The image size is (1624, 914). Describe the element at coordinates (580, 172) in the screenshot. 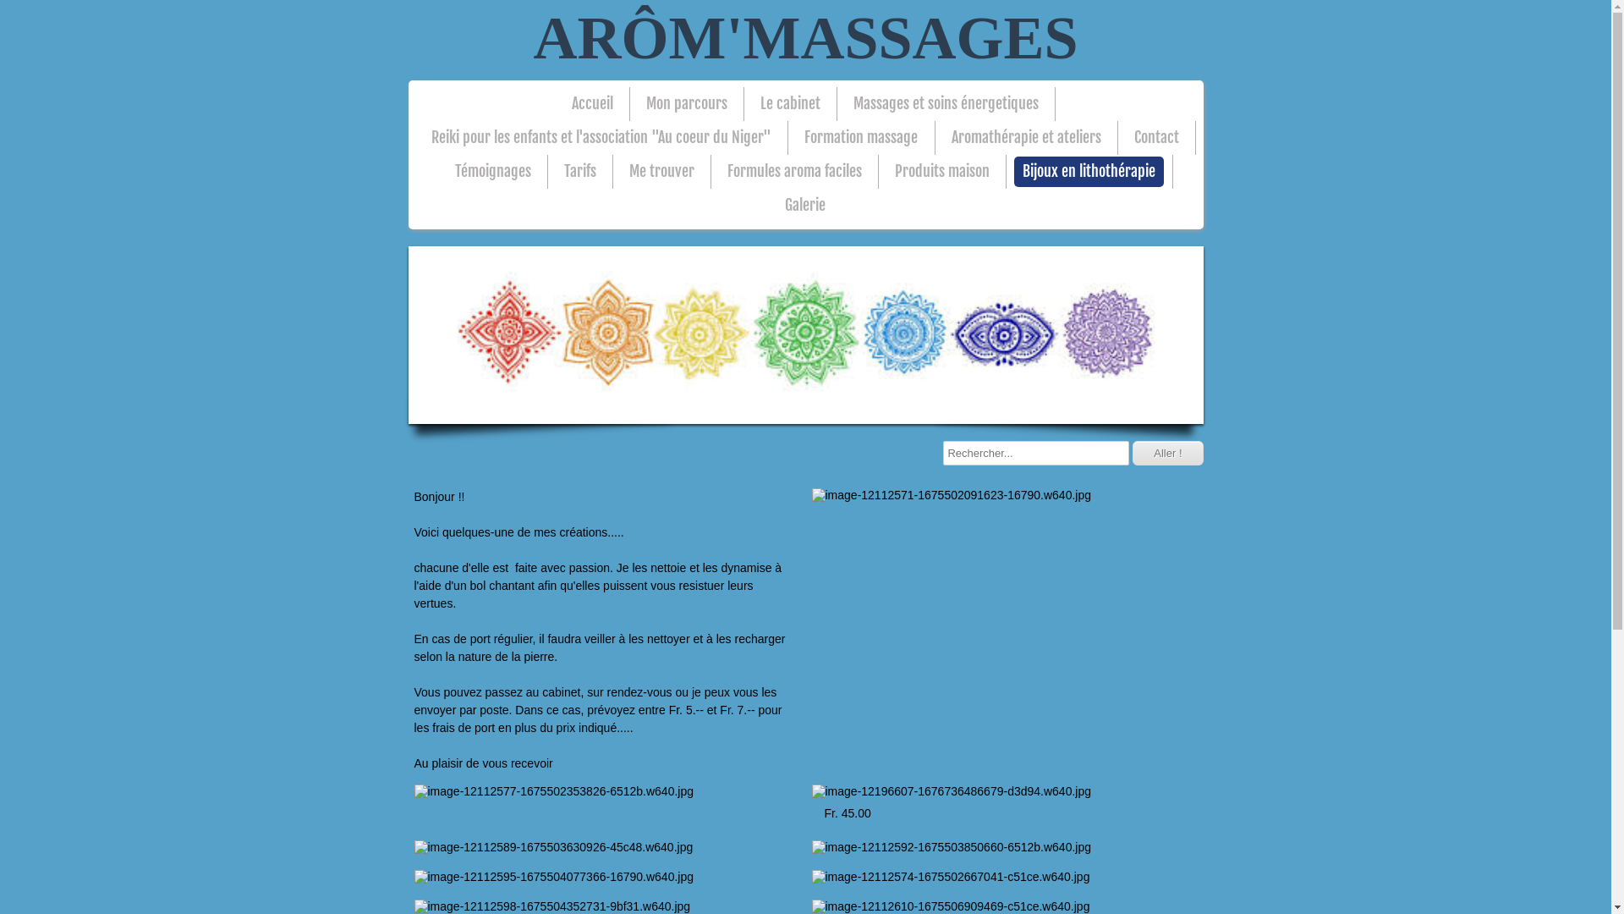

I see `Tarifs` at that location.